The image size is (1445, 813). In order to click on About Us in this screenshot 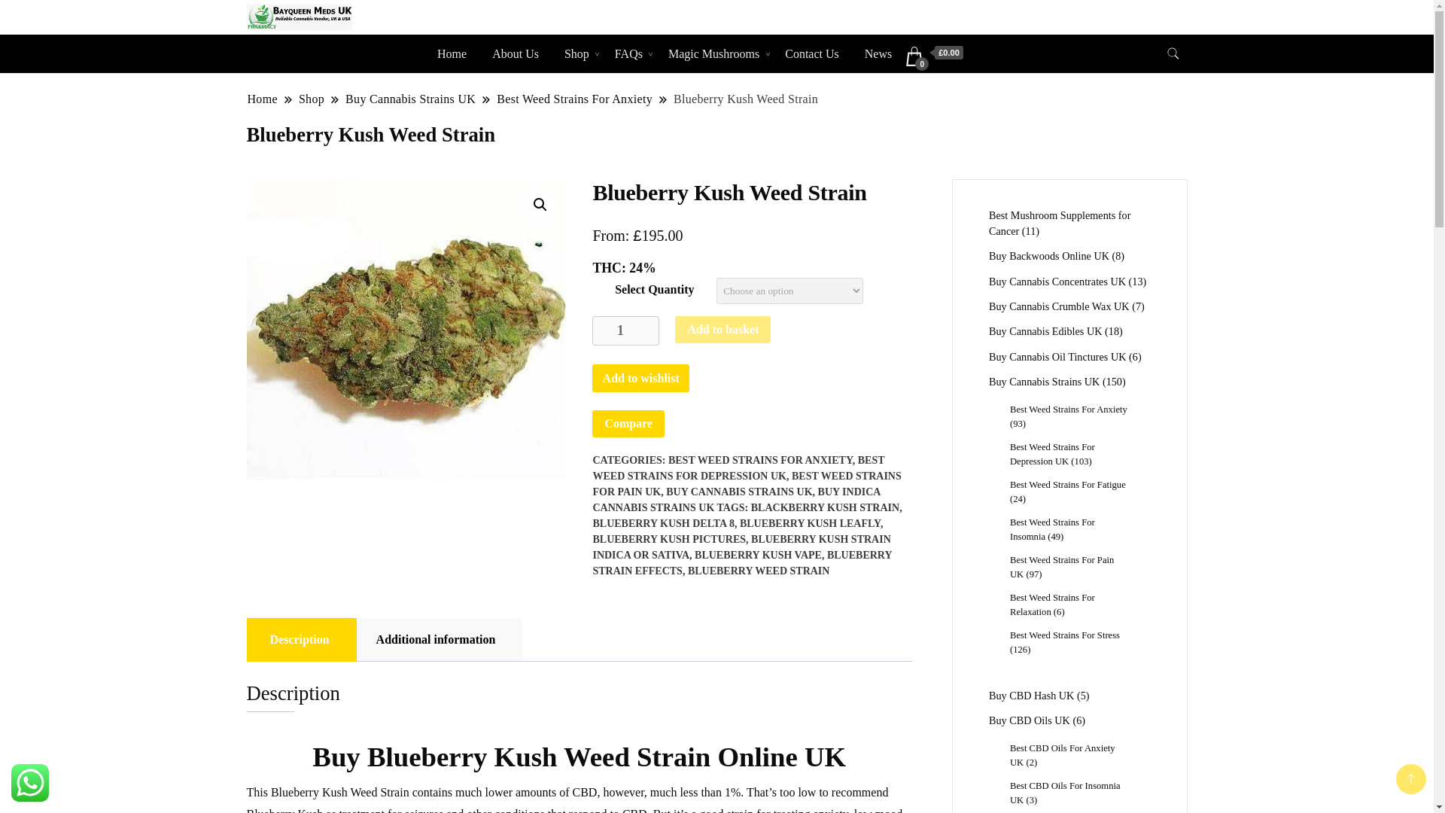, I will do `click(516, 54)`.